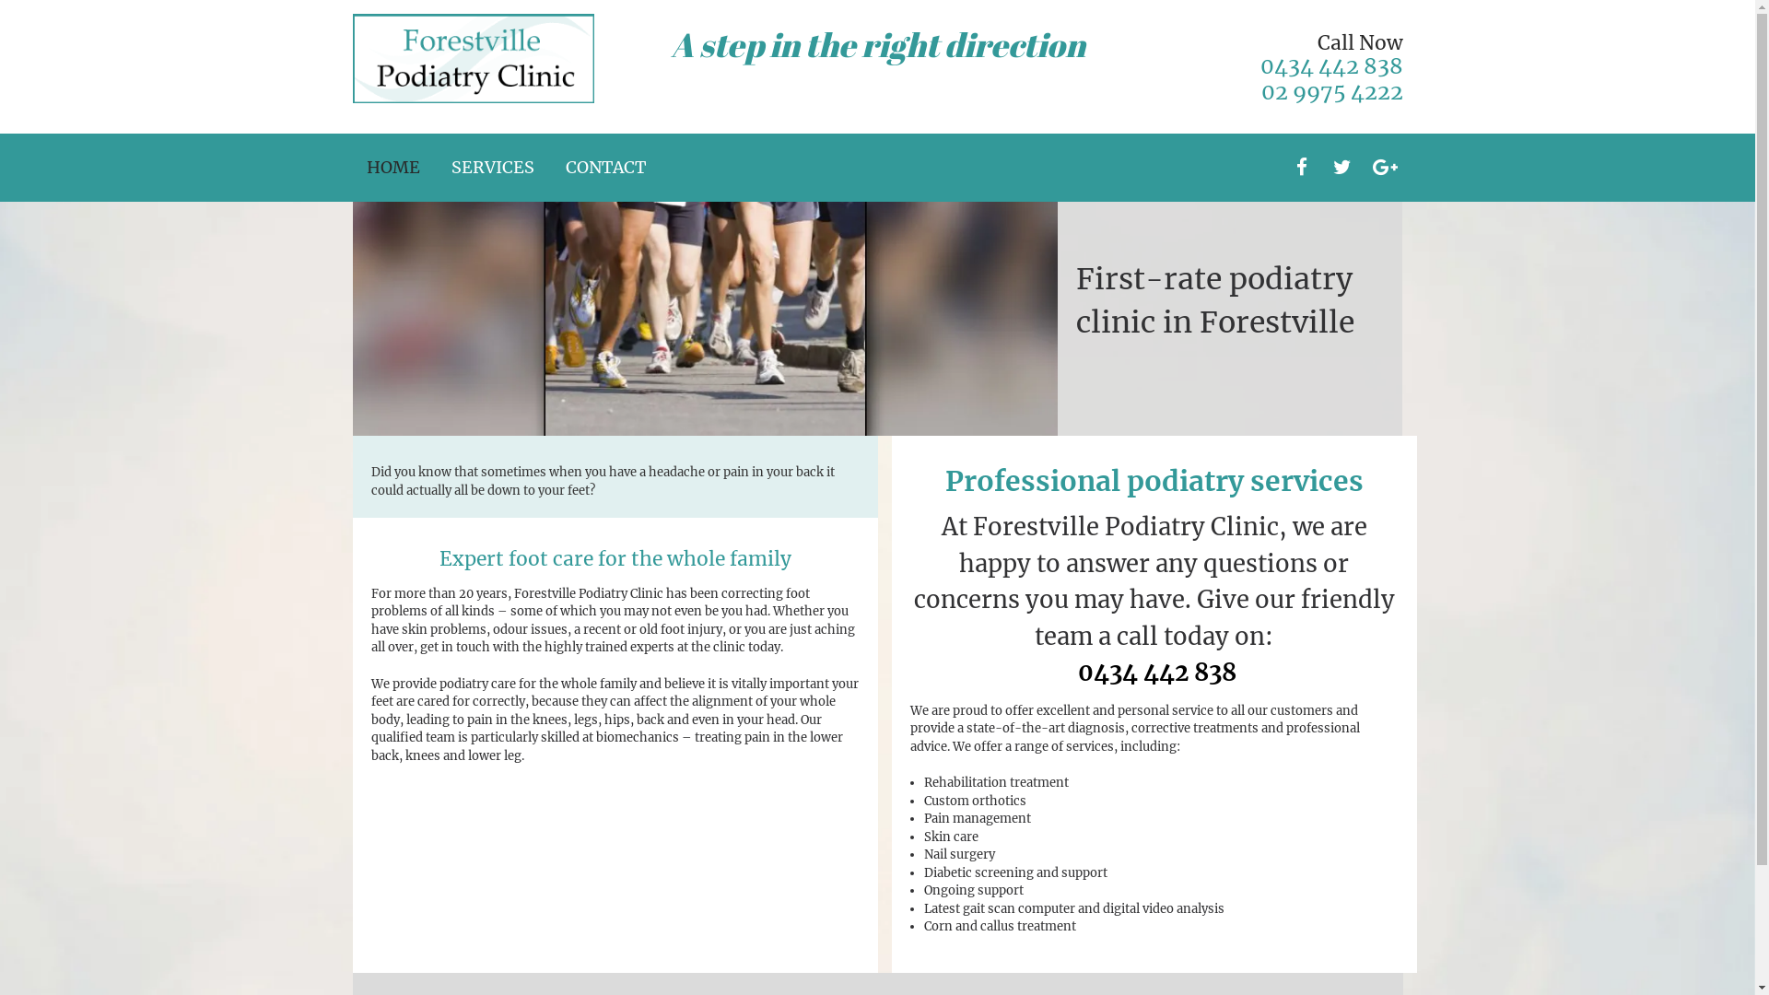 This screenshot has width=1769, height=995. What do you see at coordinates (1085, 673) in the screenshot?
I see `0` at bounding box center [1085, 673].